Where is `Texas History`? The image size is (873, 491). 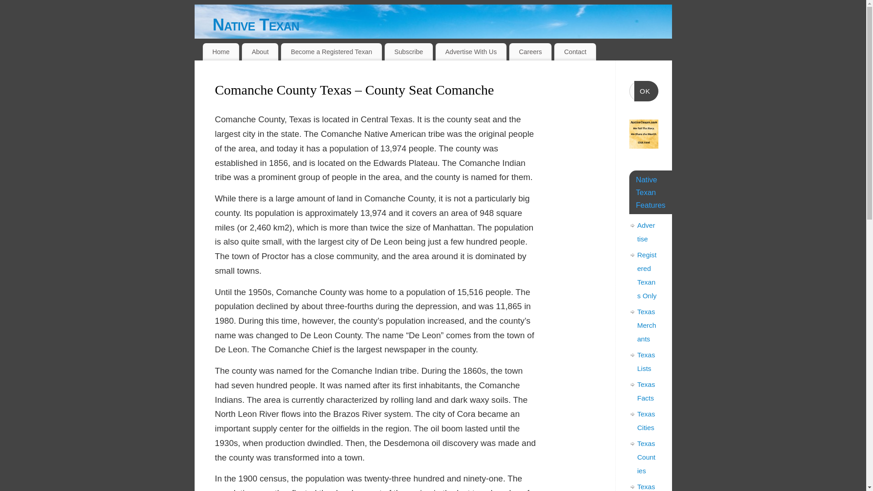 Texas History is located at coordinates (646, 486).